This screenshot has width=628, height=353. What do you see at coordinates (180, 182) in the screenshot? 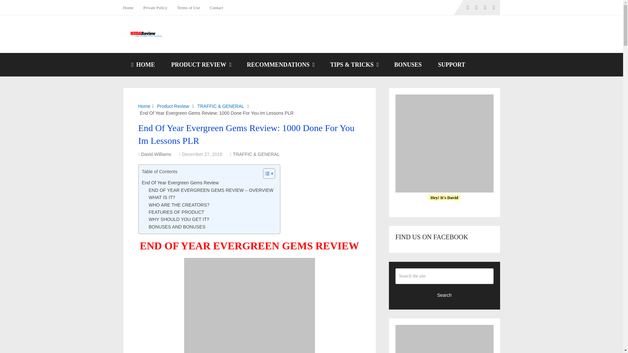
I see `End Of Year Evergreen Gems Review` at bounding box center [180, 182].